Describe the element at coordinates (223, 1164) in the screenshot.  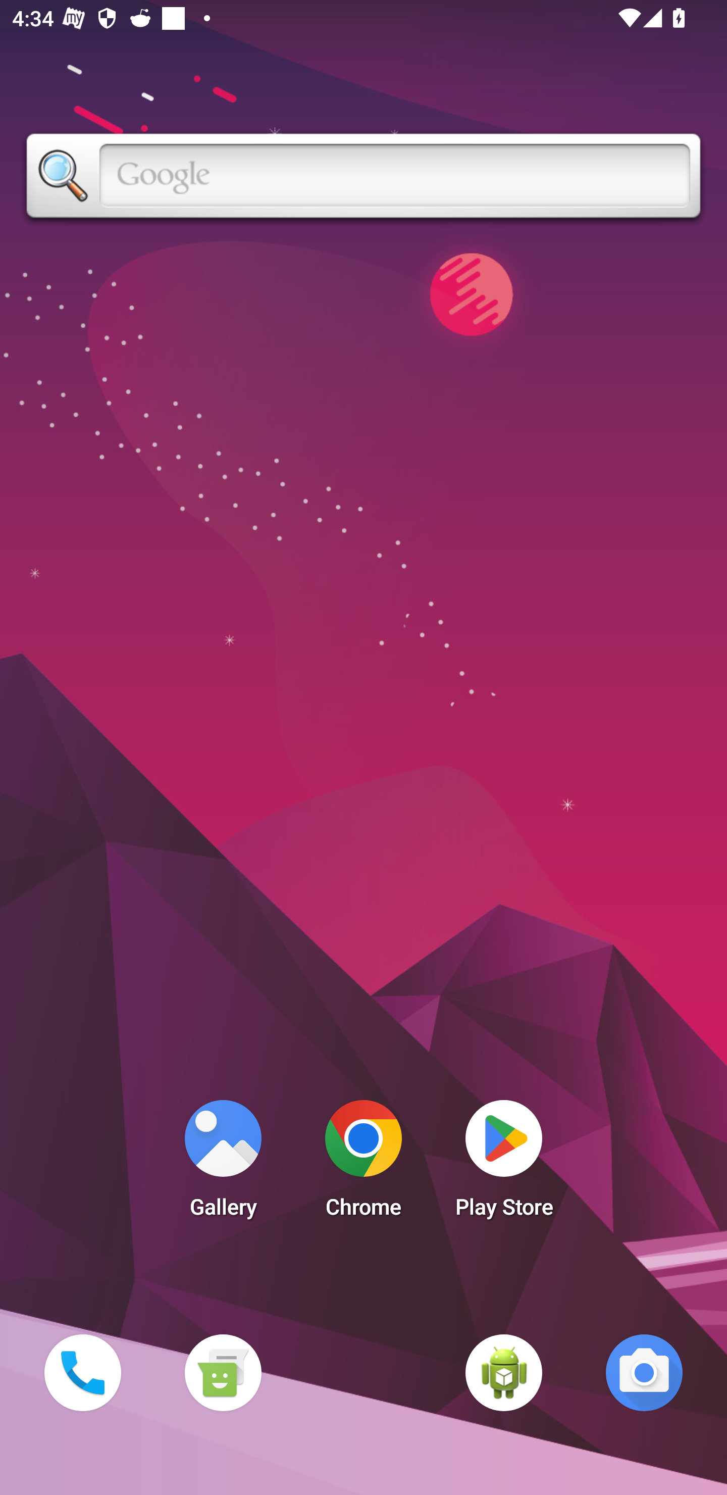
I see `Gallery` at that location.